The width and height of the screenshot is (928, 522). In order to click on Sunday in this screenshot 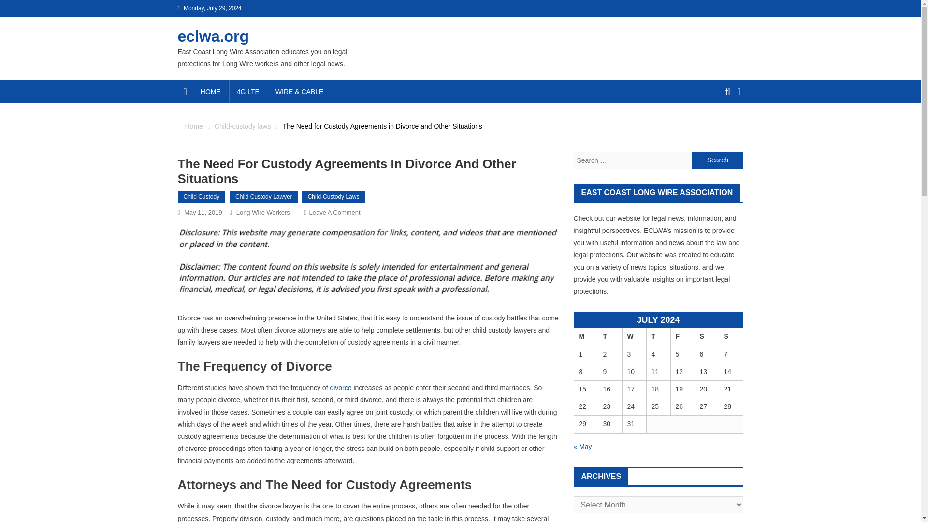, I will do `click(731, 336)`.